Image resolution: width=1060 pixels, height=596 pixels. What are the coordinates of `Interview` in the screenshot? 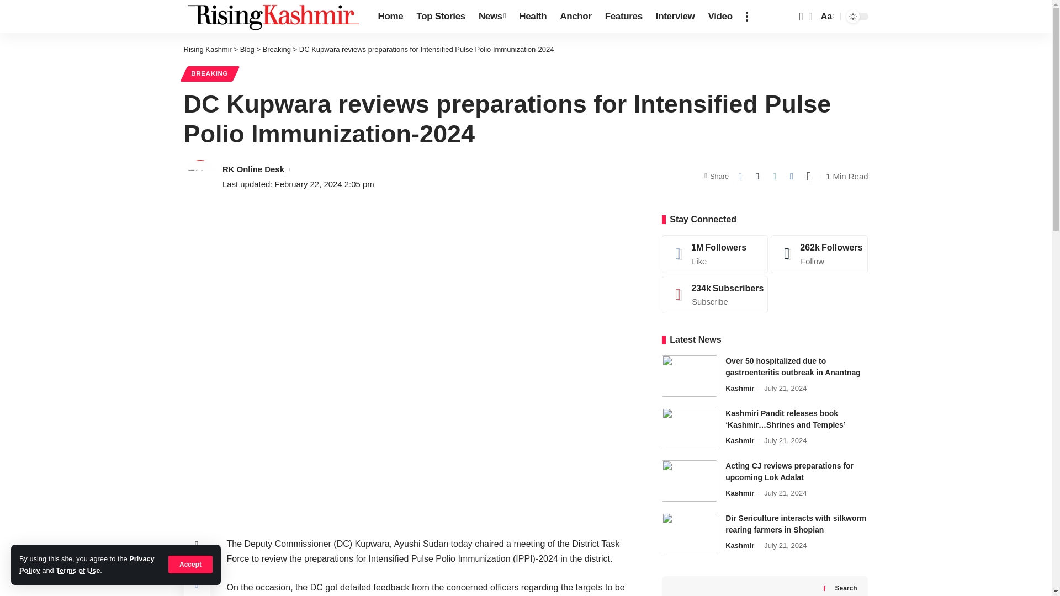 It's located at (675, 17).